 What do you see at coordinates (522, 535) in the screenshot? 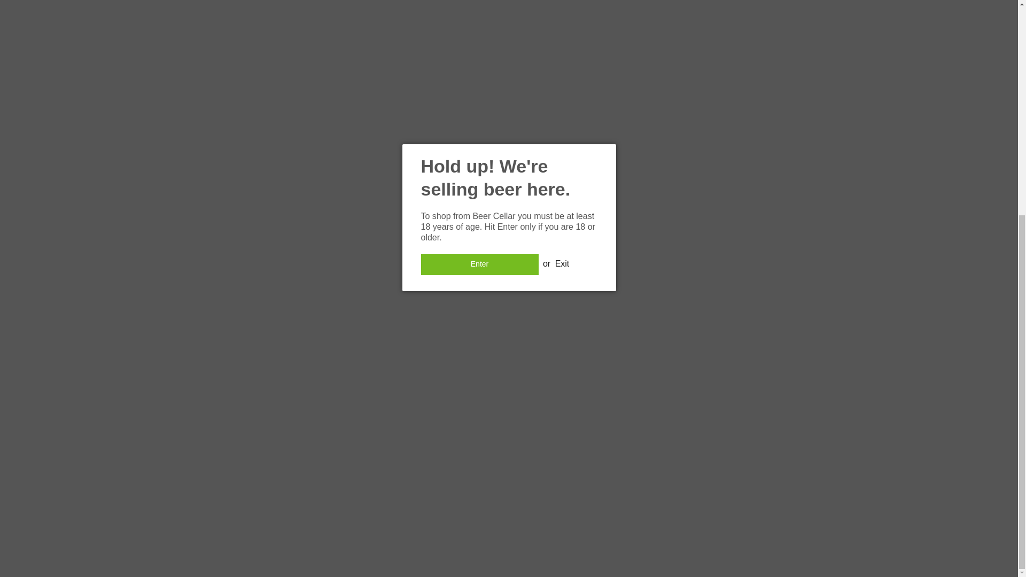
I see `Mastercard` at bounding box center [522, 535].